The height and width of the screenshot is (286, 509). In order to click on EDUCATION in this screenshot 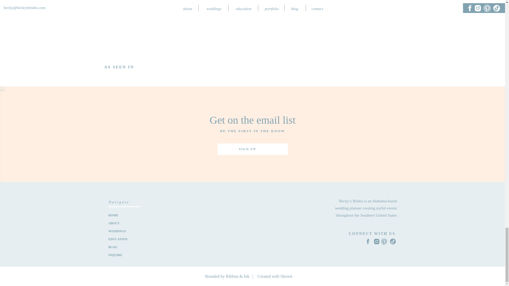, I will do `click(124, 239)`.